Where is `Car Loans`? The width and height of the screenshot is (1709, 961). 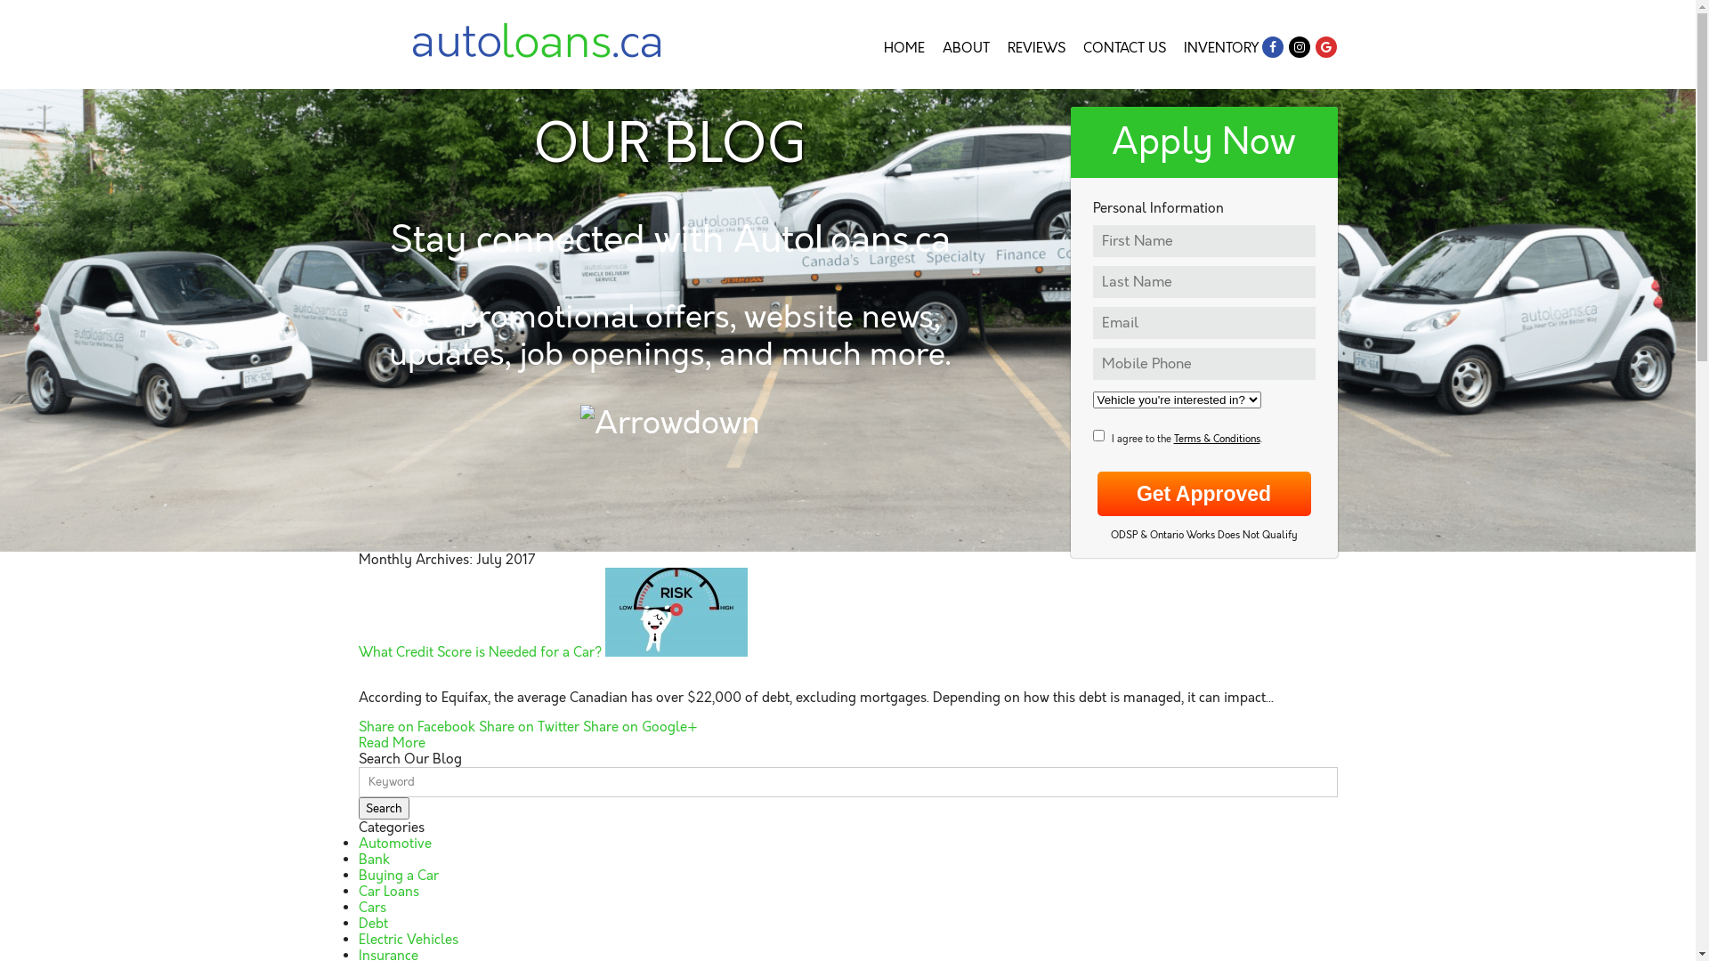
Car Loans is located at coordinates (388, 892).